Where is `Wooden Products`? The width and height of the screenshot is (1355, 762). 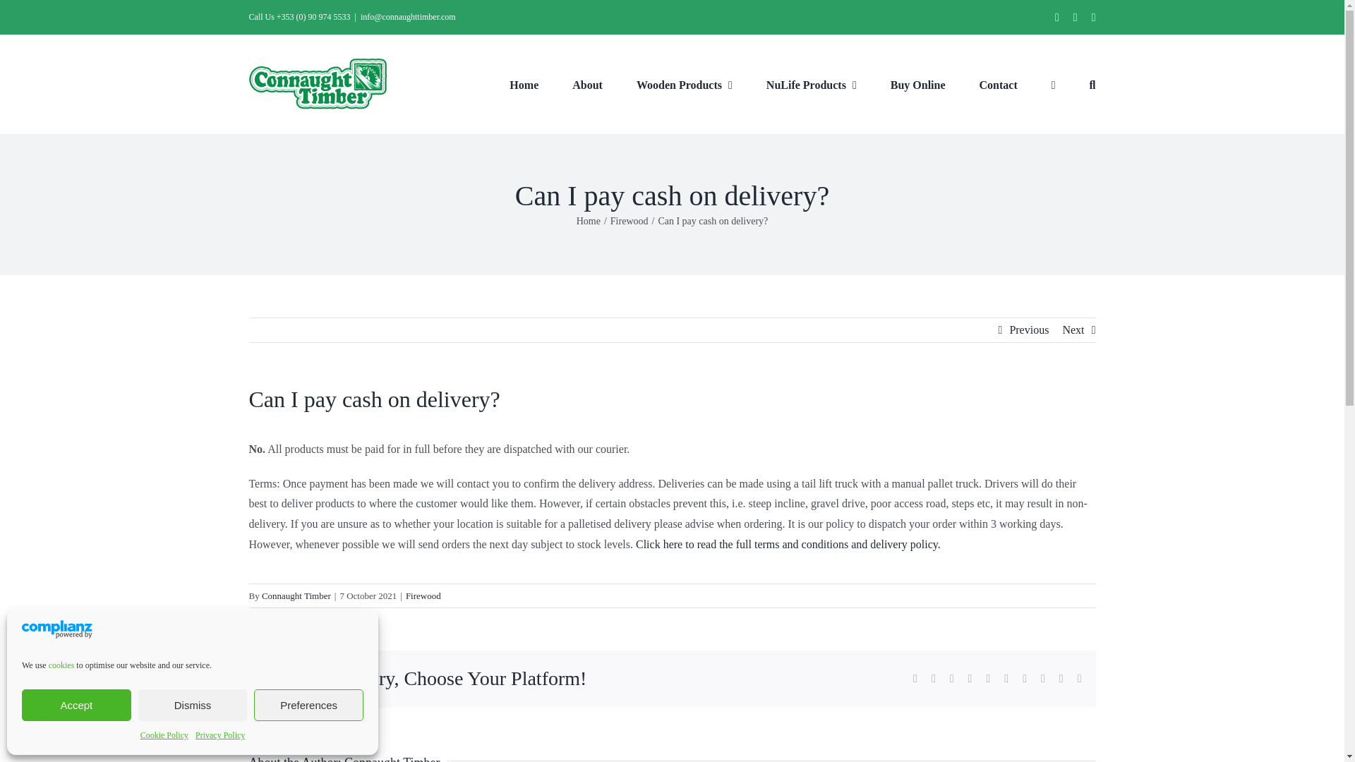 Wooden Products is located at coordinates (685, 83).